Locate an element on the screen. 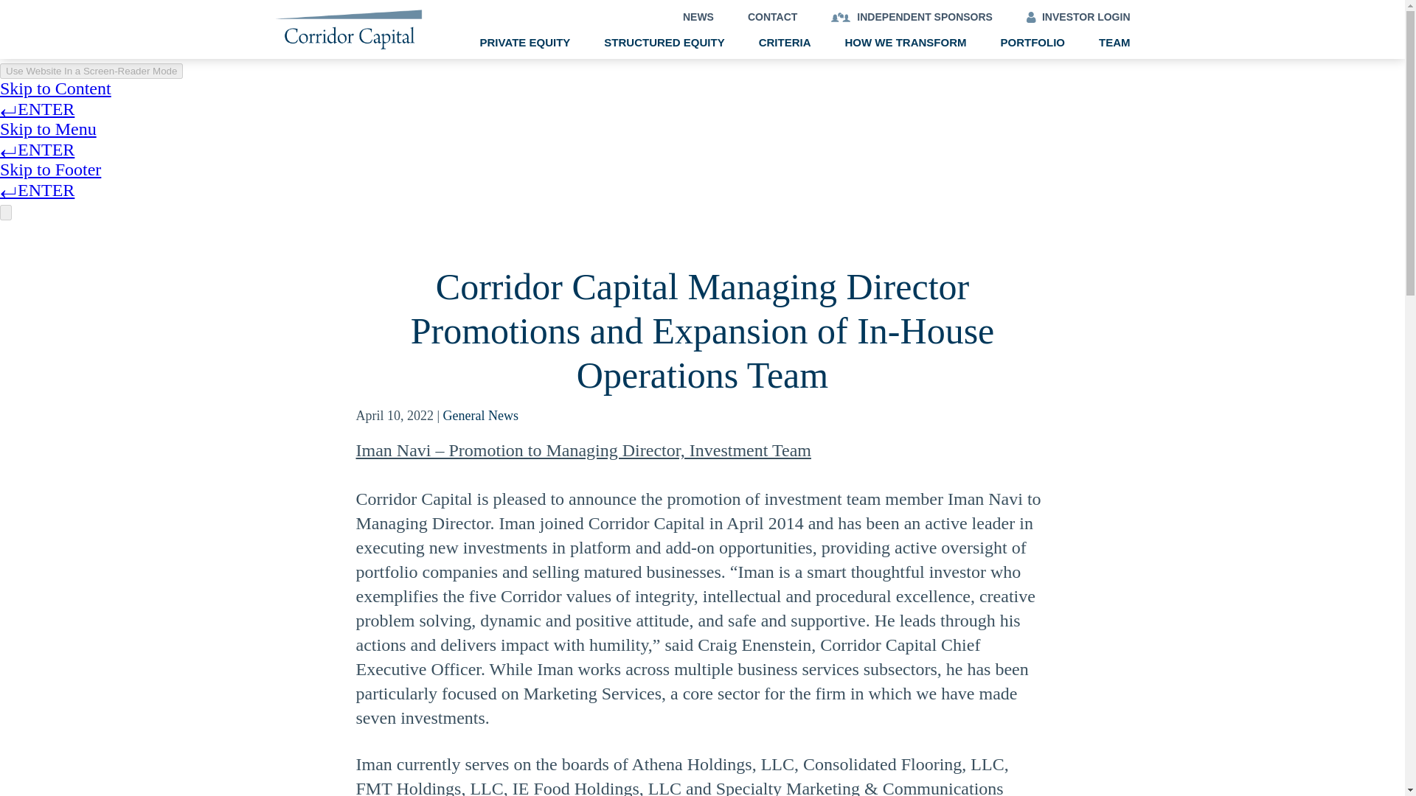  HOW WE TRANSFORM is located at coordinates (906, 41).